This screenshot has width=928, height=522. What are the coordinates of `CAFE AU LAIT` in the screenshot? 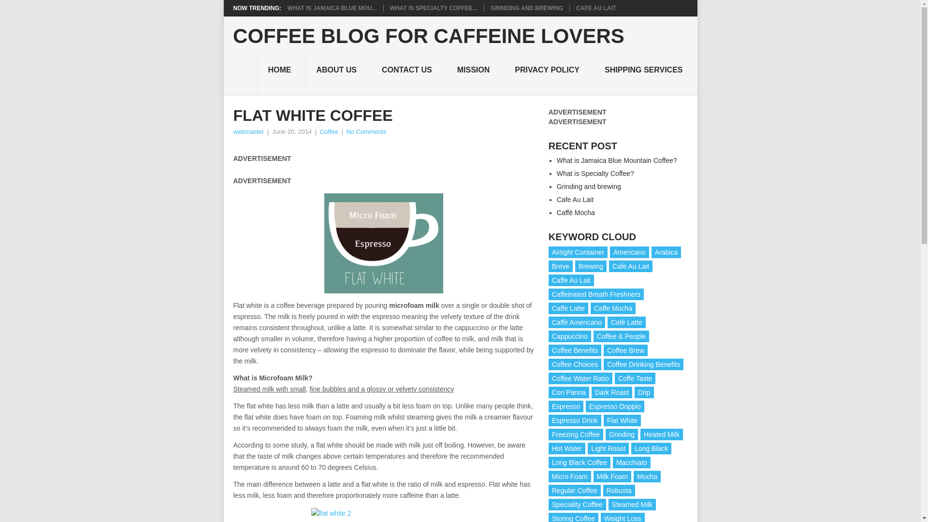 It's located at (596, 8).